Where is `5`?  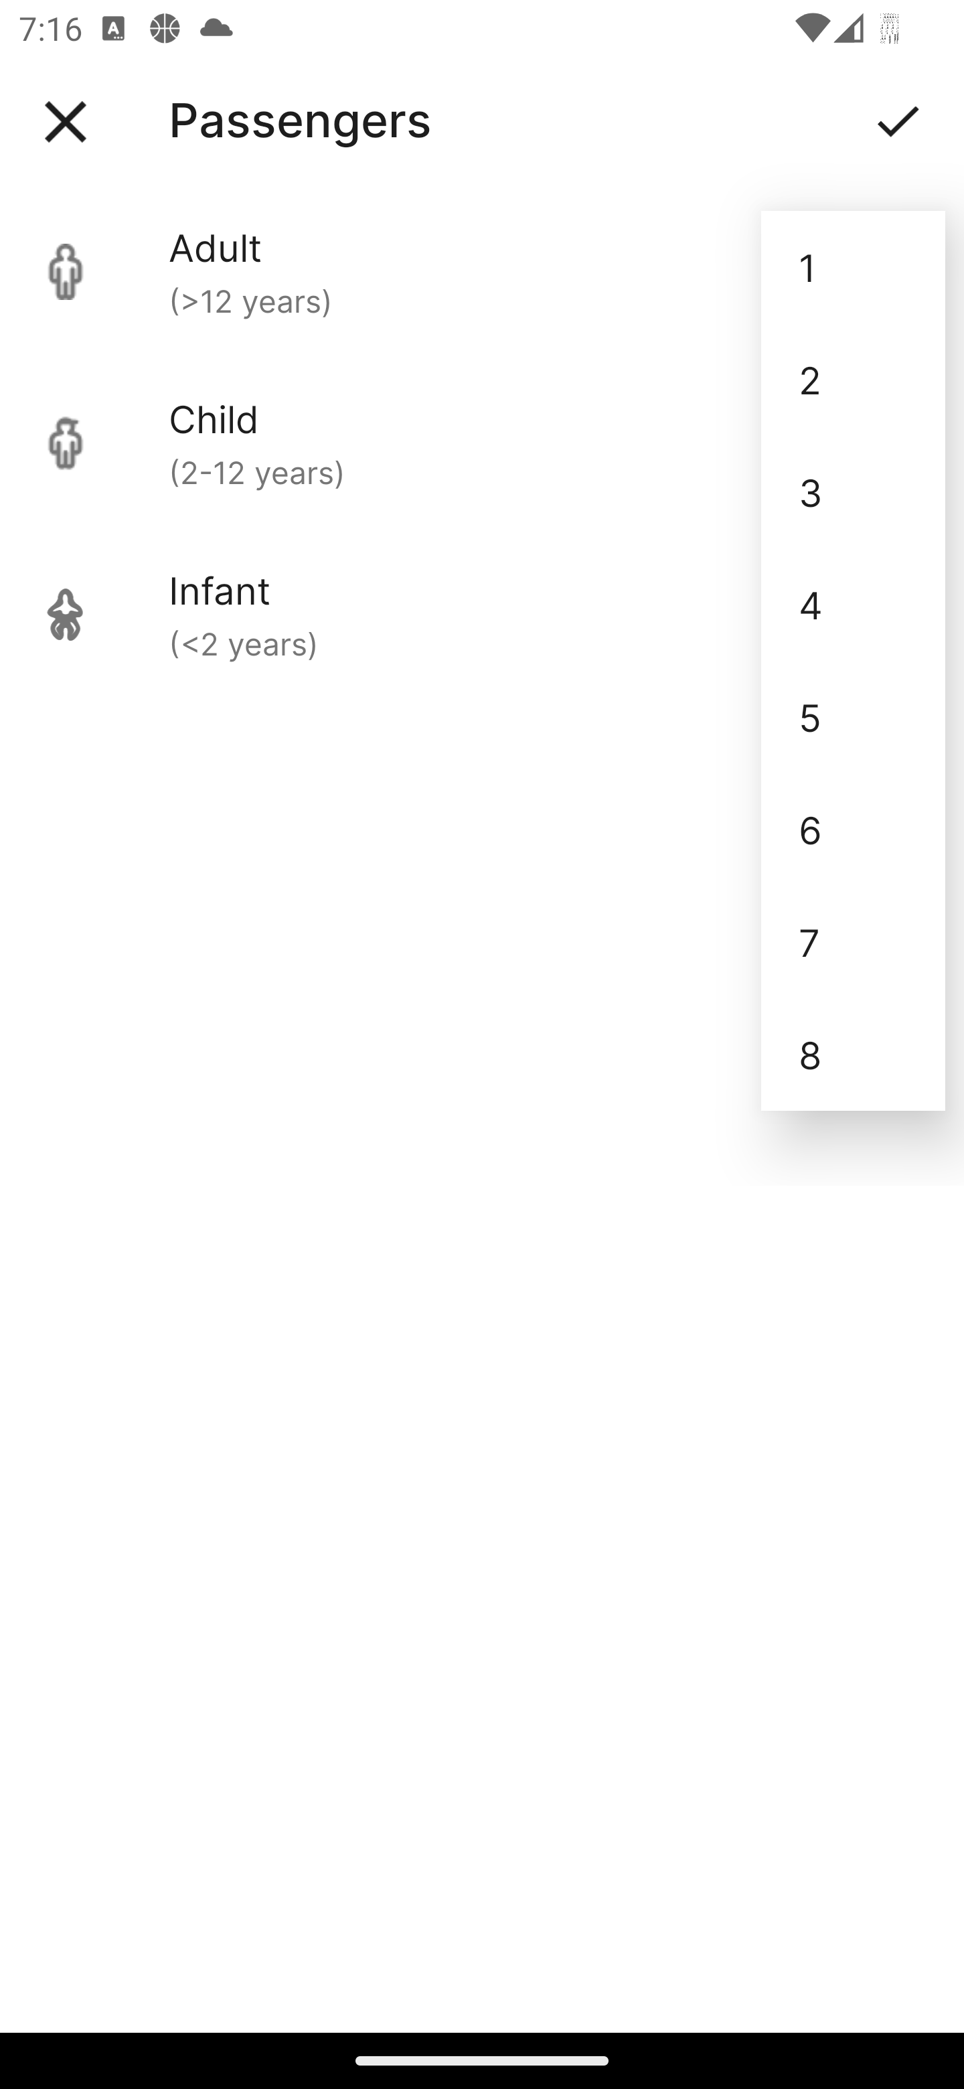
5 is located at coordinates (853, 716).